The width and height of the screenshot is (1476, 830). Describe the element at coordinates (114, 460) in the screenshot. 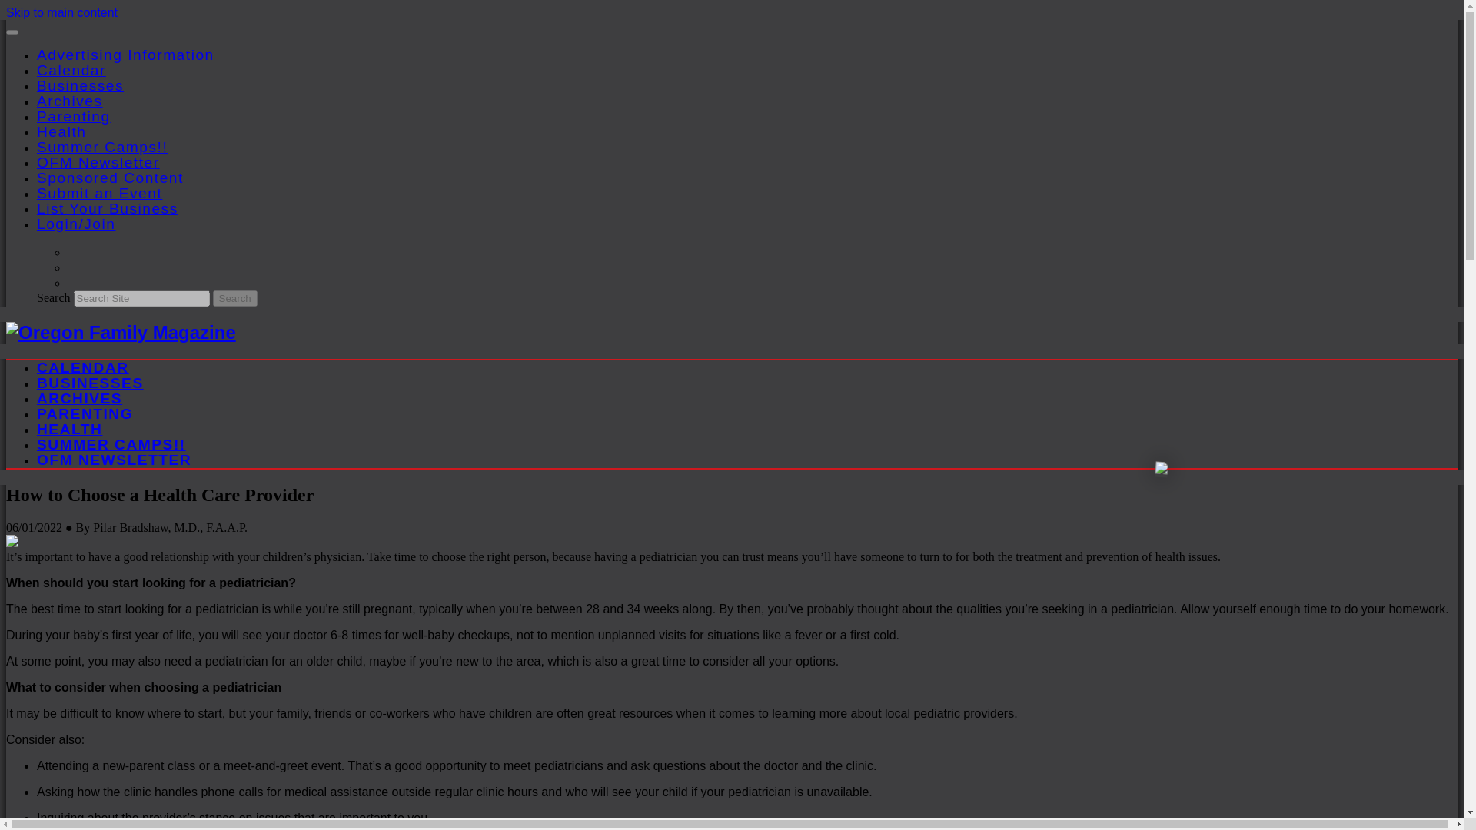

I see `OFM NEWSLETTER` at that location.